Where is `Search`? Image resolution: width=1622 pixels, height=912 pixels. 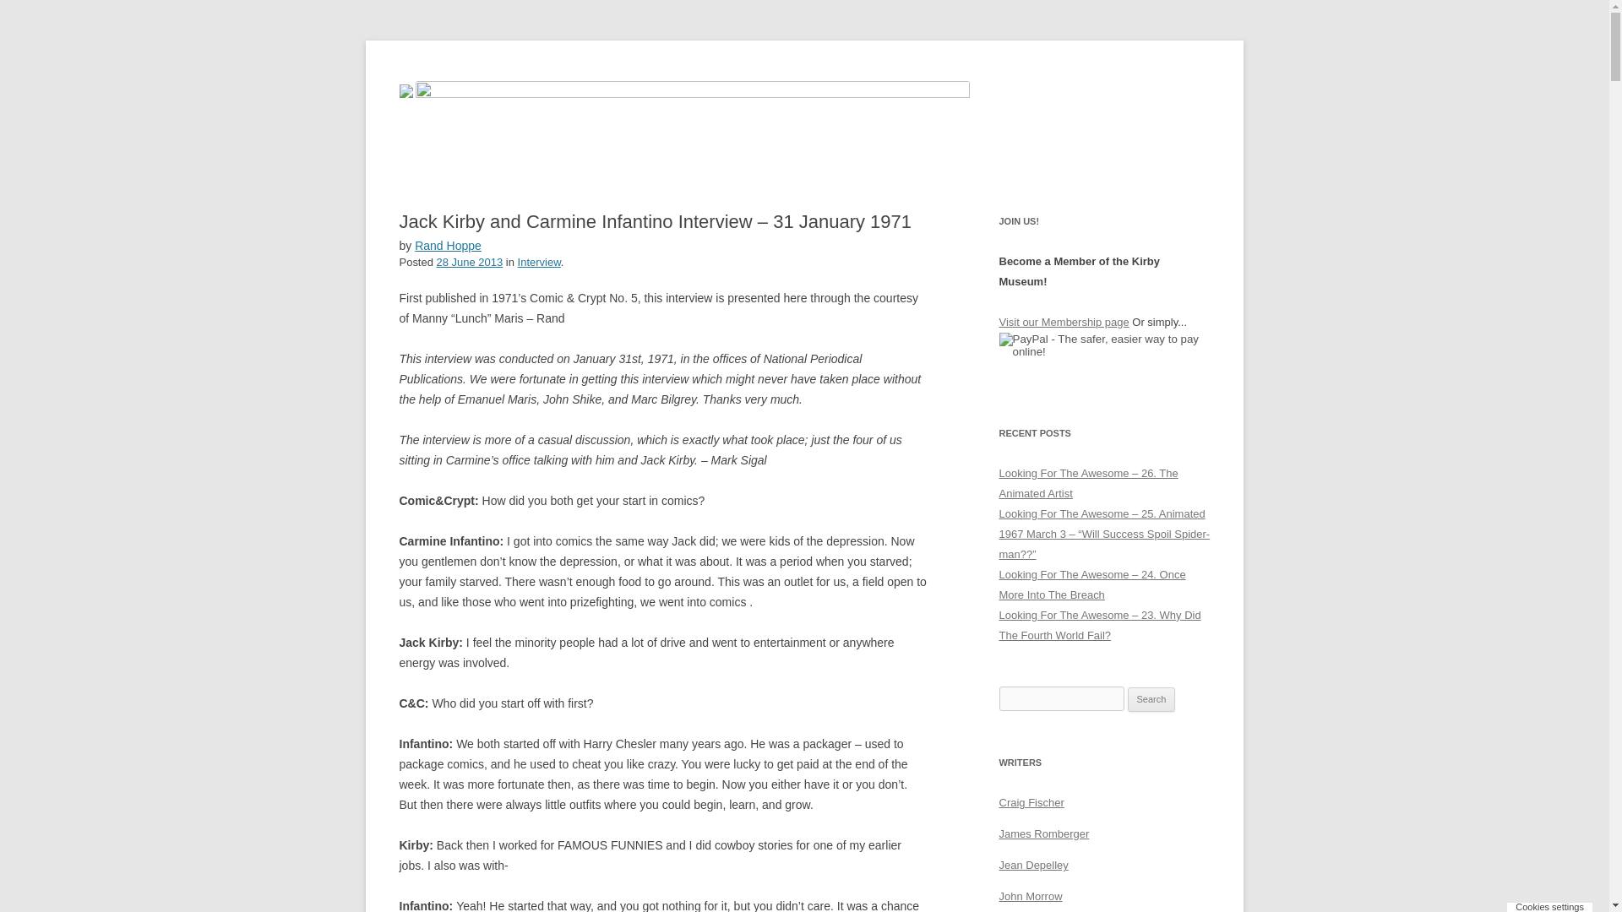 Search is located at coordinates (1151, 699).